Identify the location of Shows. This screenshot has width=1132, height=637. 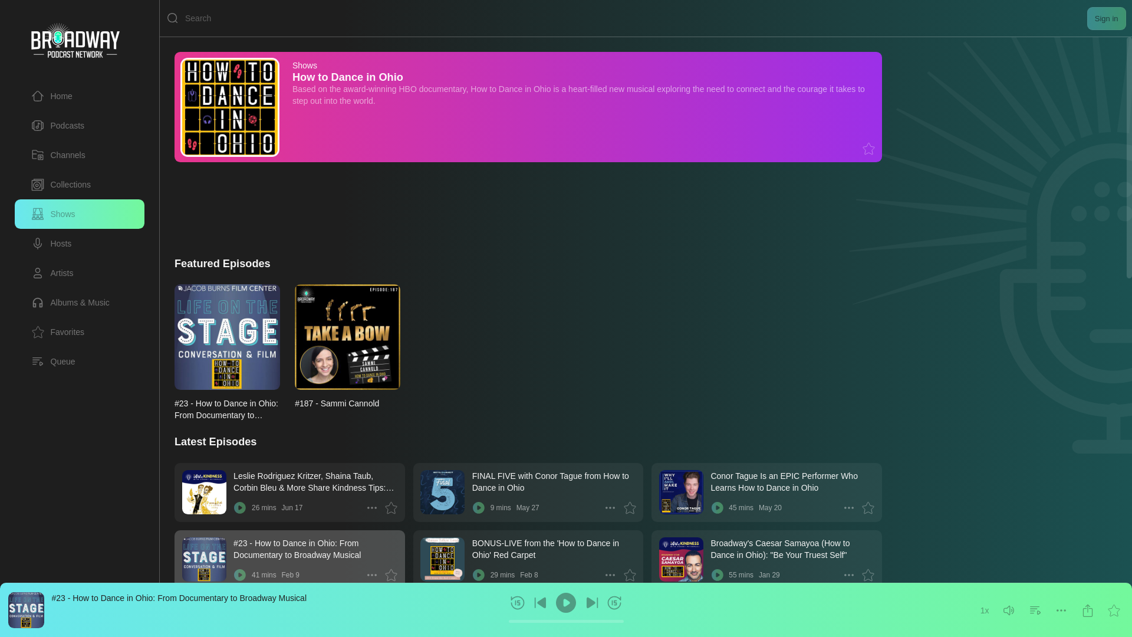
(53, 214).